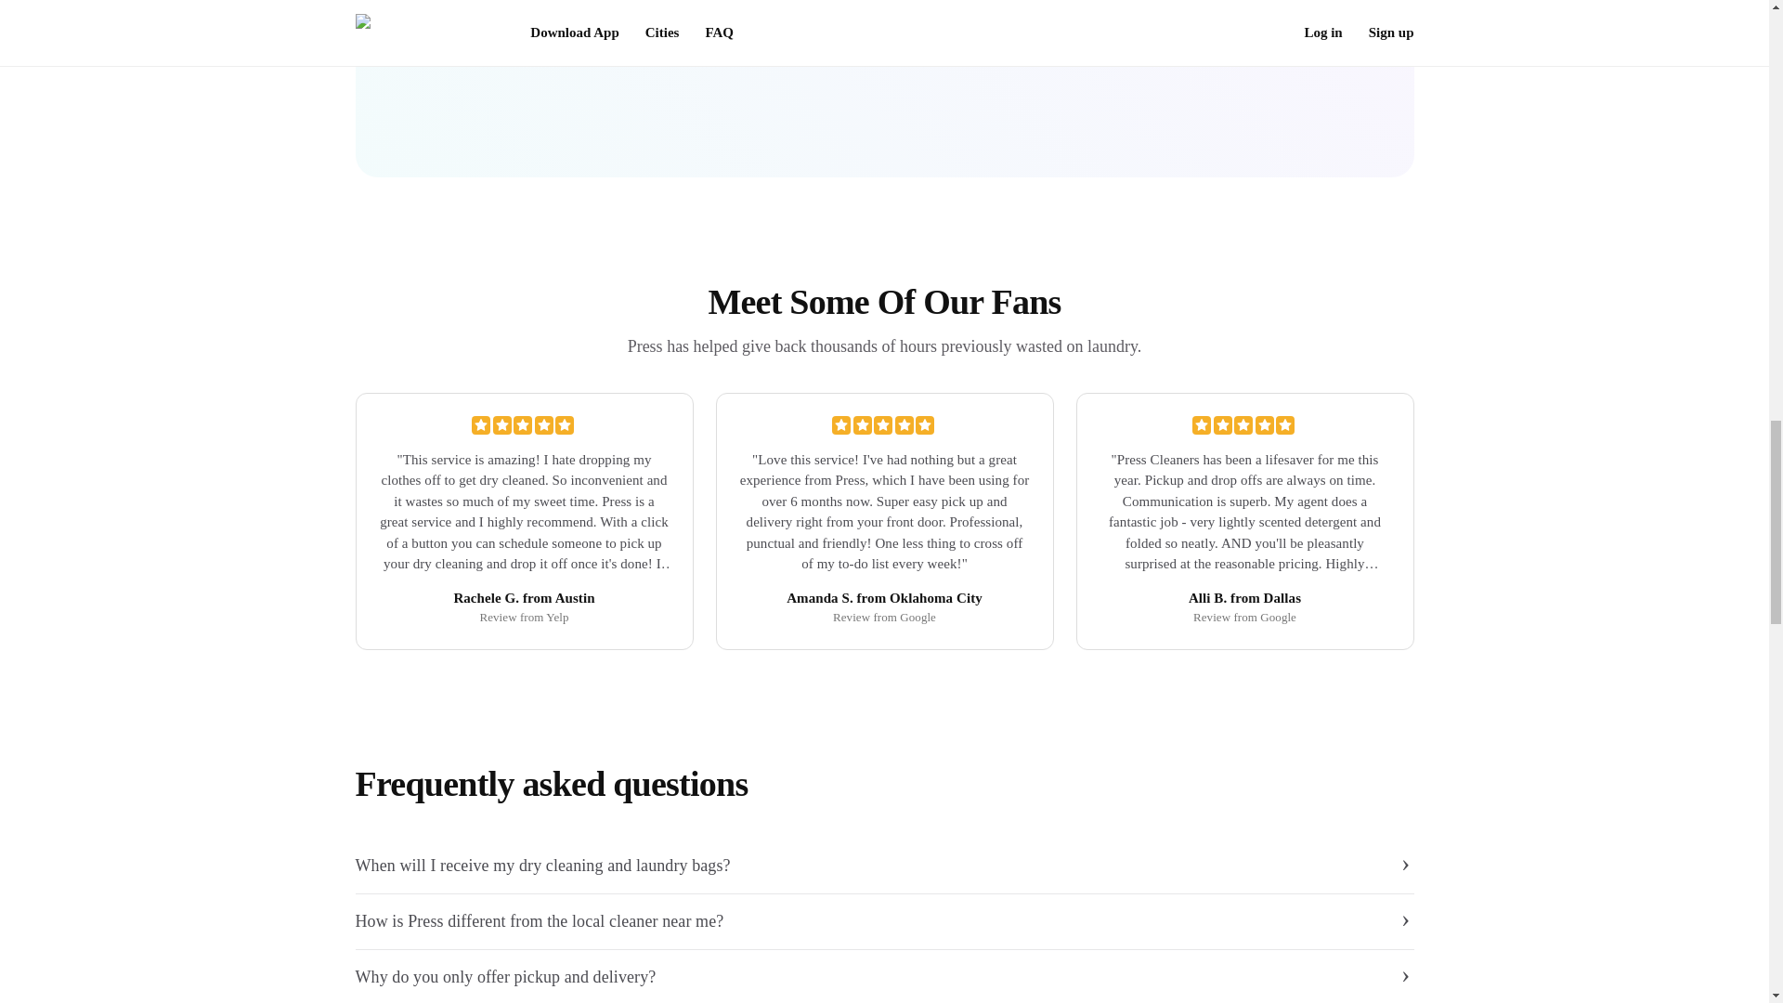  Describe the element at coordinates (1244, 617) in the screenshot. I see `Review from Google` at that location.